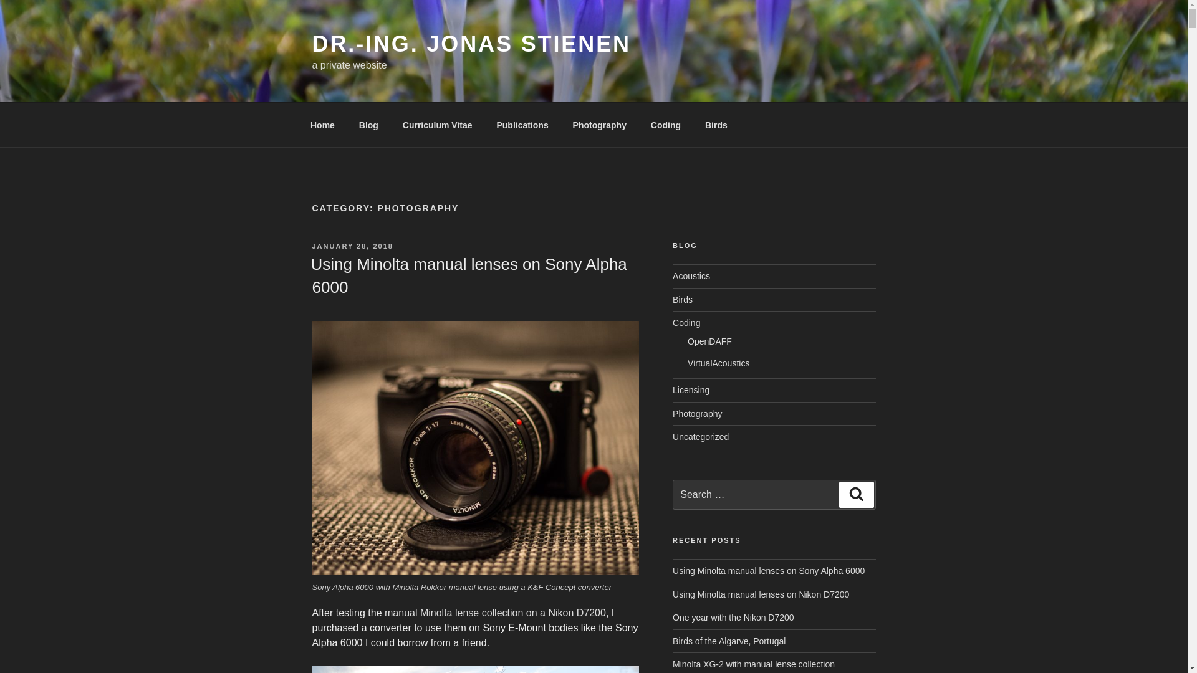 This screenshot has height=673, width=1197. What do you see at coordinates (716, 125) in the screenshot?
I see `Birds` at bounding box center [716, 125].